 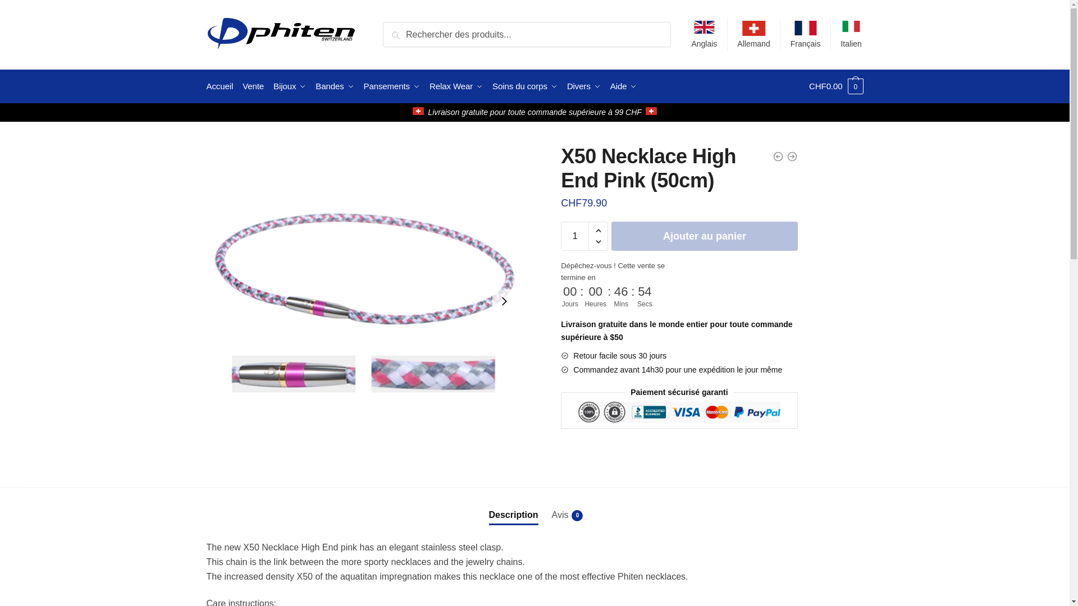 I want to click on Voir votre panier d'achat, so click(x=836, y=86).